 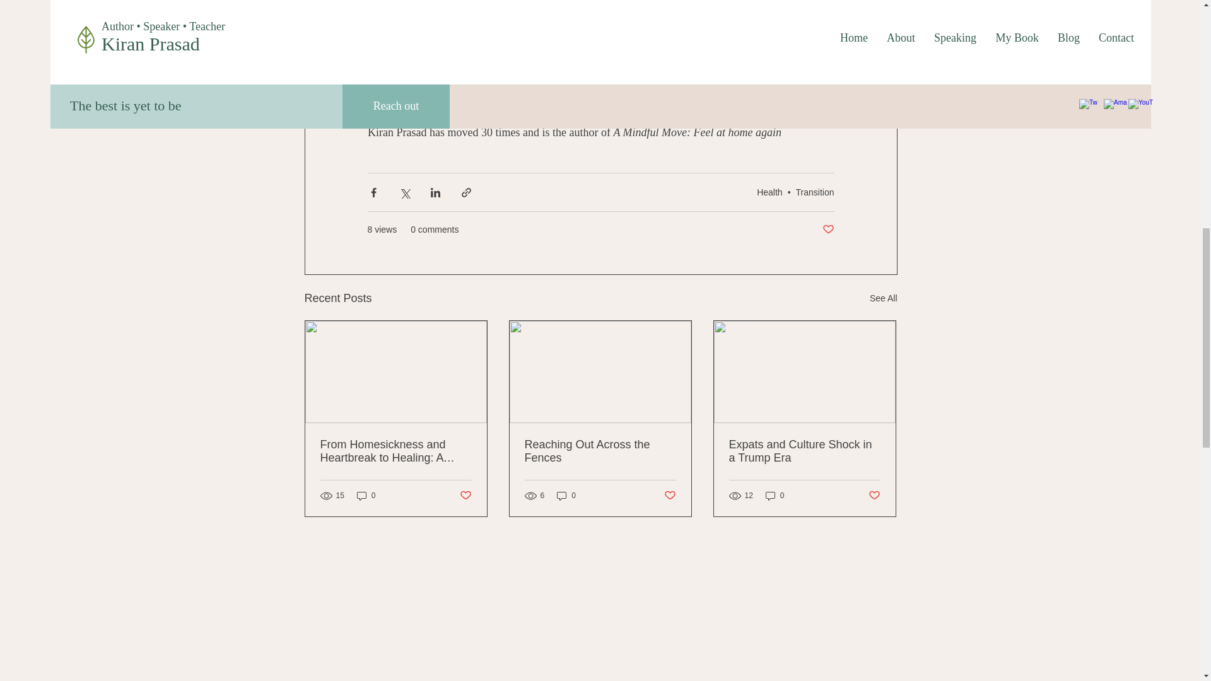 I want to click on Health, so click(x=769, y=192).